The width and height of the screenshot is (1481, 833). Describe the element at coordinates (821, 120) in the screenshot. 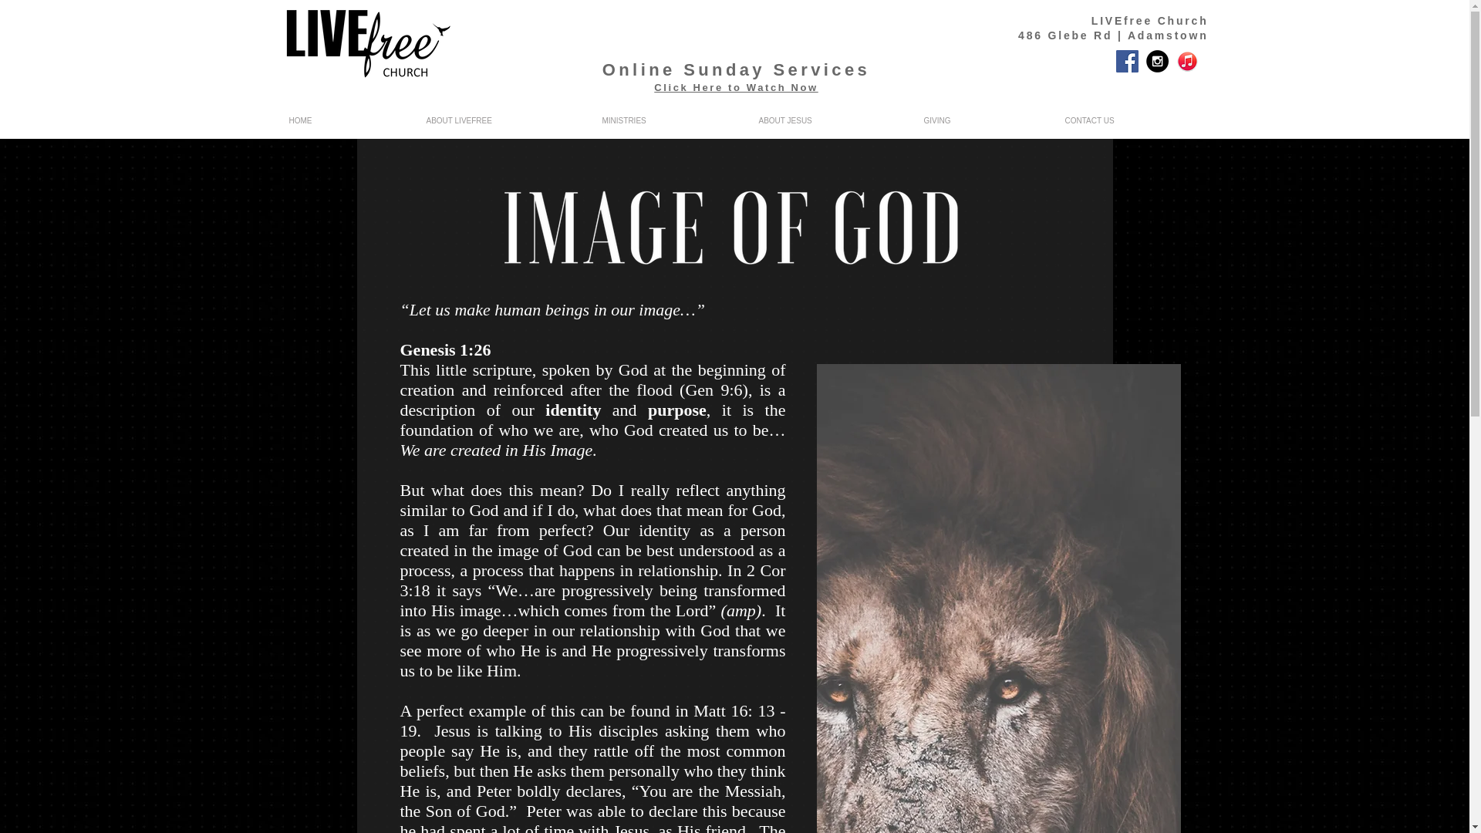

I see `ABOUT JESUS` at that location.